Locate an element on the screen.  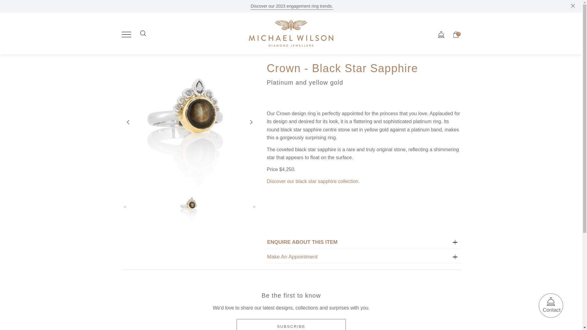
Discover our black star sapphire collection. is located at coordinates (313, 181).